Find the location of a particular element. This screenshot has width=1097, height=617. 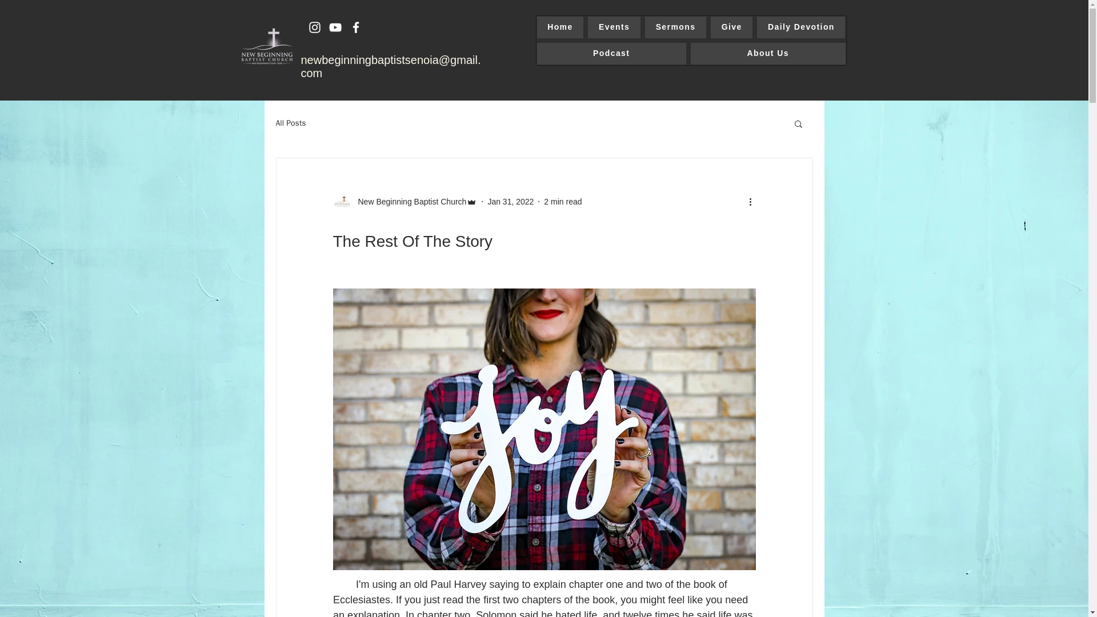

Events is located at coordinates (614, 27).